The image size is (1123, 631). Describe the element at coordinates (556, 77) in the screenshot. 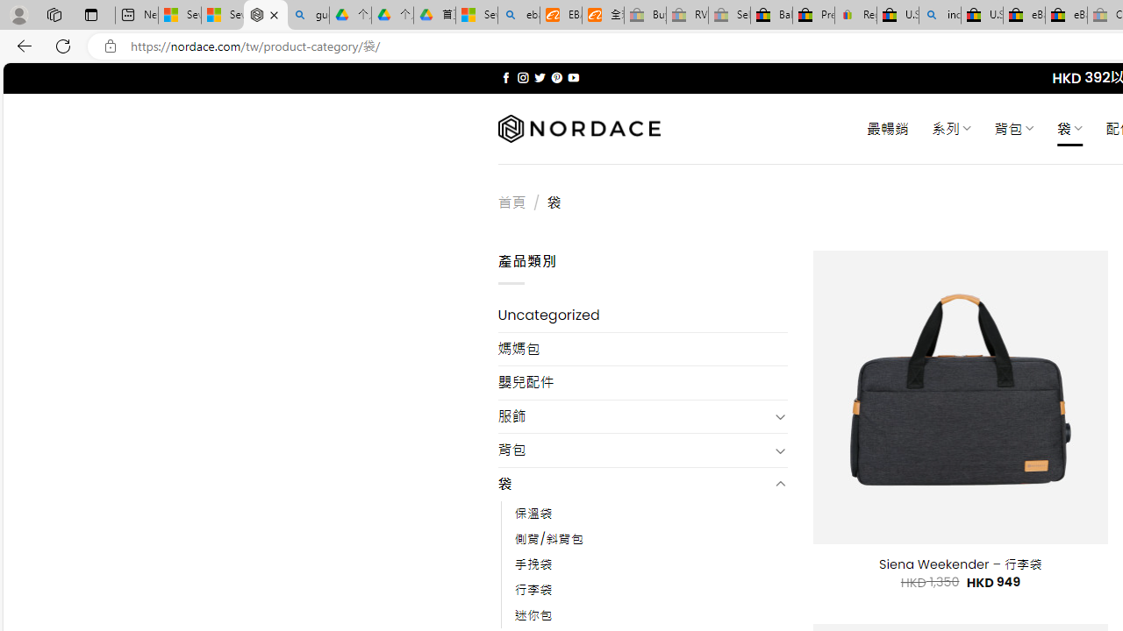

I see `Follow on Pinterest` at that location.